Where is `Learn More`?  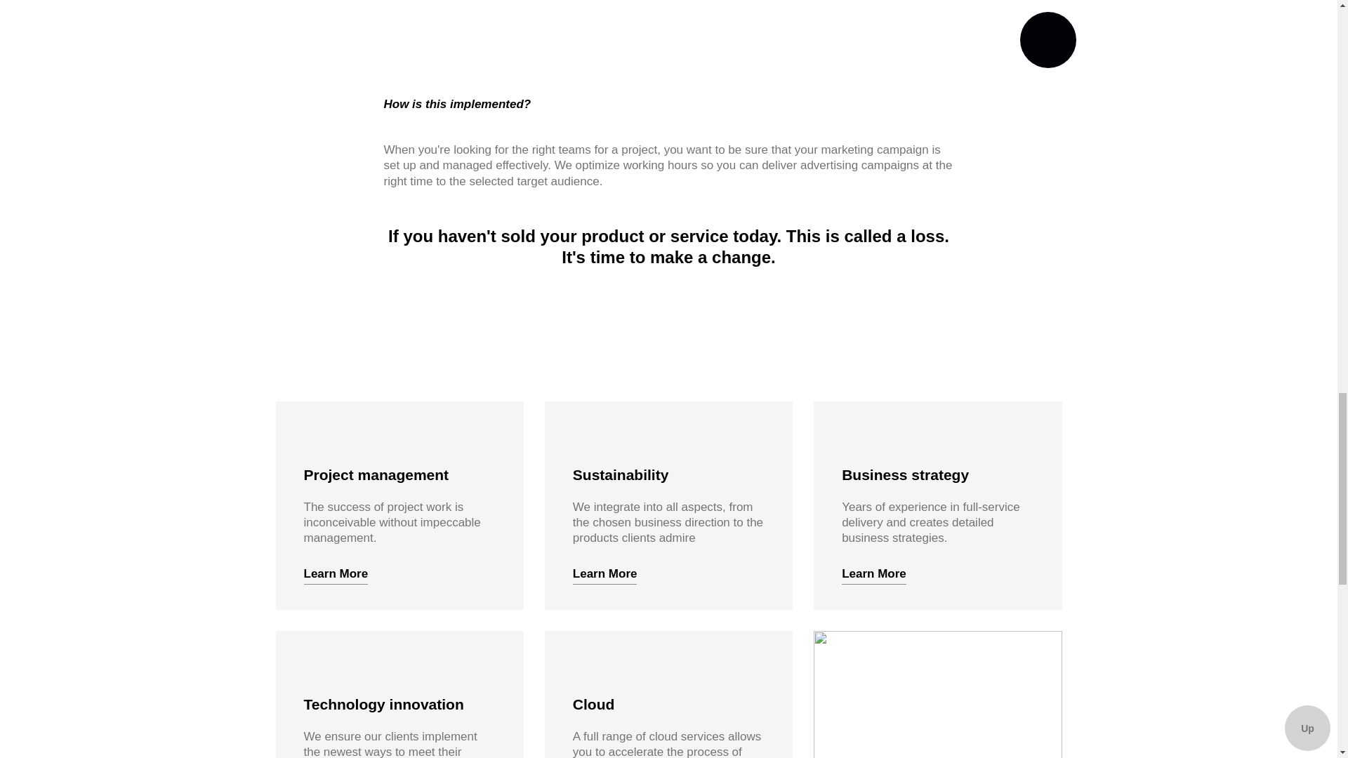
Learn More is located at coordinates (873, 574).